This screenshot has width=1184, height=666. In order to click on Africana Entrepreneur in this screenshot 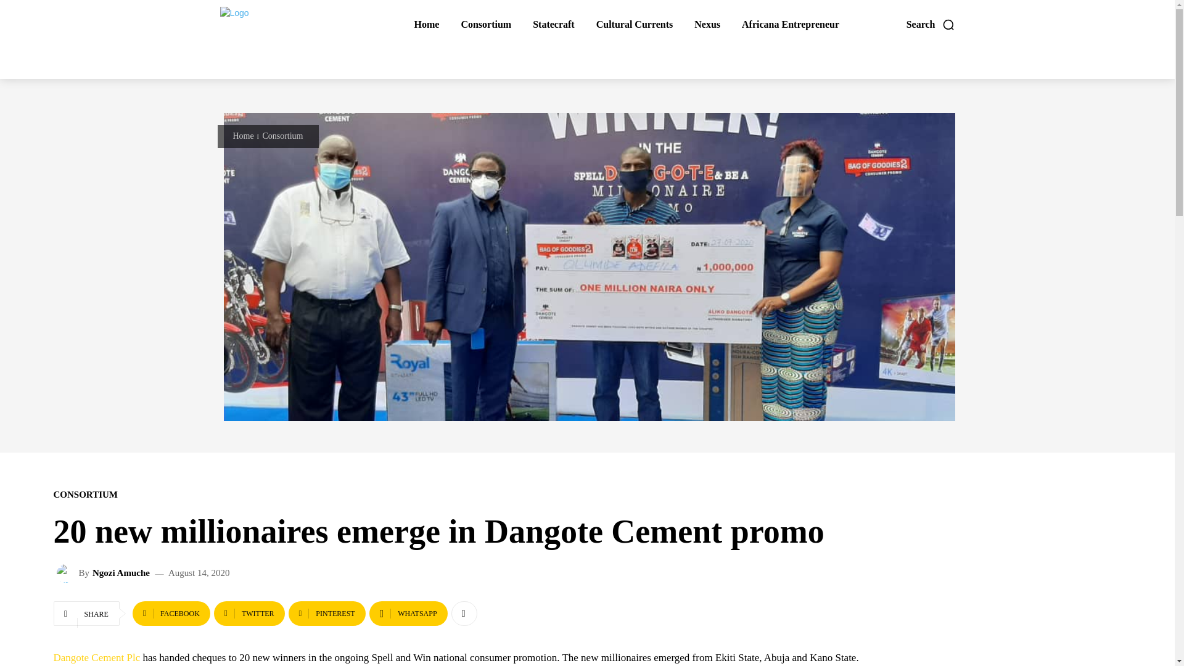, I will do `click(791, 25)`.